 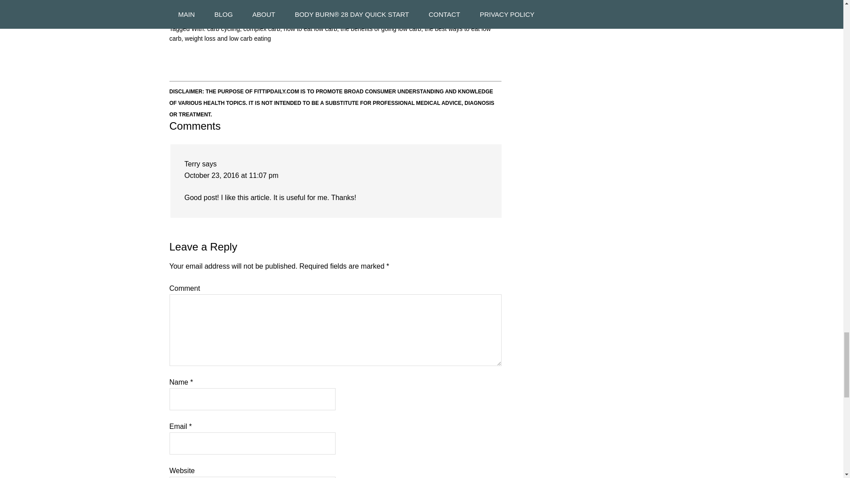 I want to click on Click to share on Twitter, so click(x=227, y=2).